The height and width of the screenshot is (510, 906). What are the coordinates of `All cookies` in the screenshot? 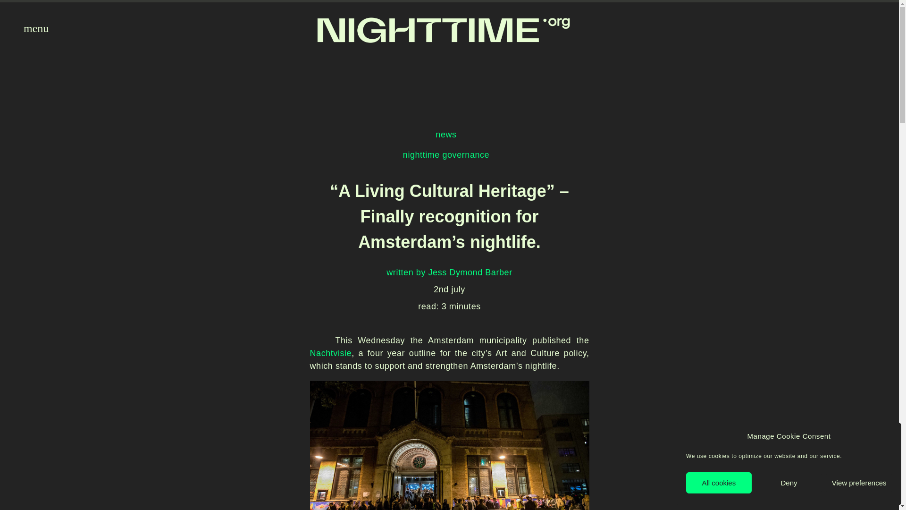 It's located at (719, 483).